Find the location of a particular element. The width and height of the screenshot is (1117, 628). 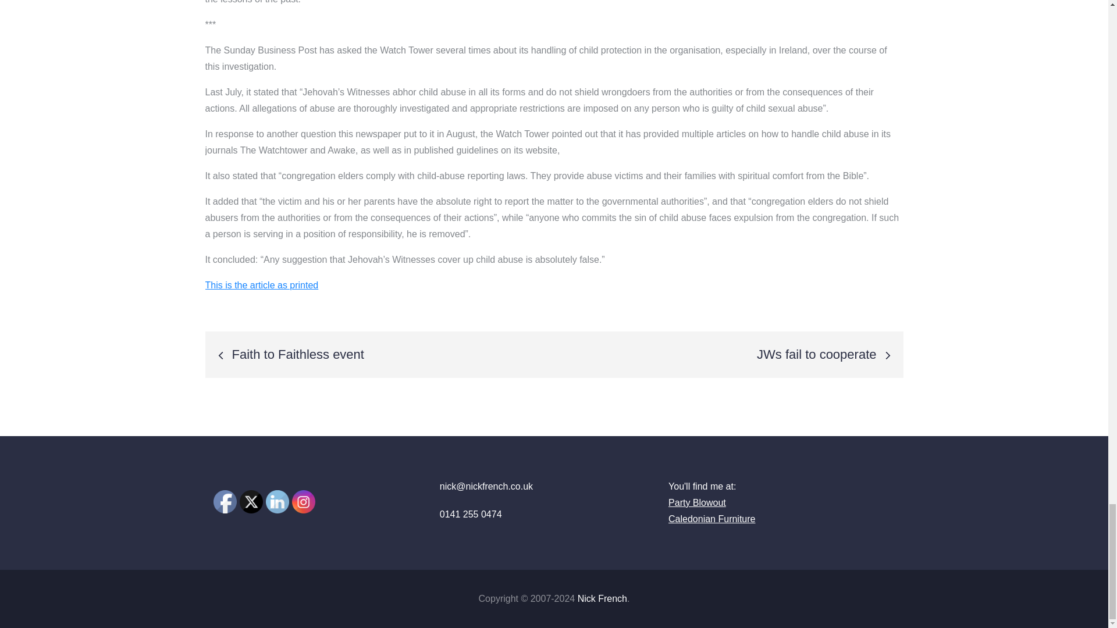

Nick French is located at coordinates (602, 598).